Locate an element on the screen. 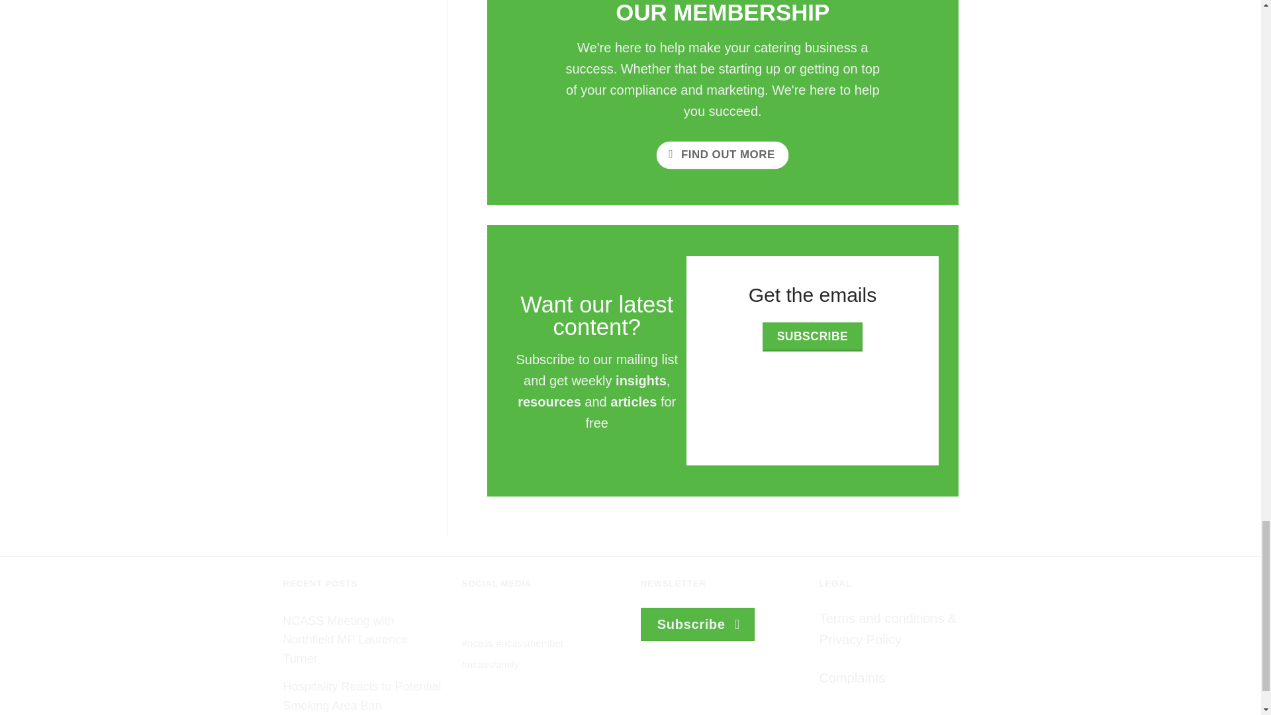 The width and height of the screenshot is (1271, 715). Follow on Twitter is located at coordinates (518, 620).